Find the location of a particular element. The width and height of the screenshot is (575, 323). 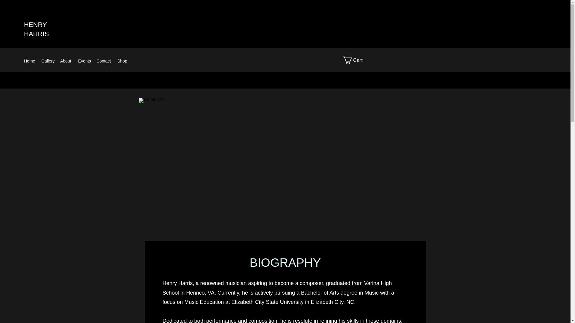

Gallery is located at coordinates (48, 61).